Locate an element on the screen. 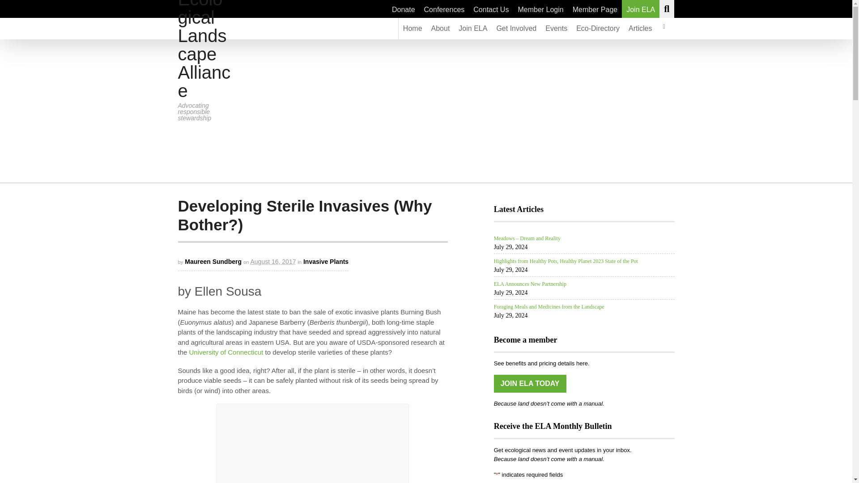  2017-08-16T13:39:57-0400 is located at coordinates (272, 261).